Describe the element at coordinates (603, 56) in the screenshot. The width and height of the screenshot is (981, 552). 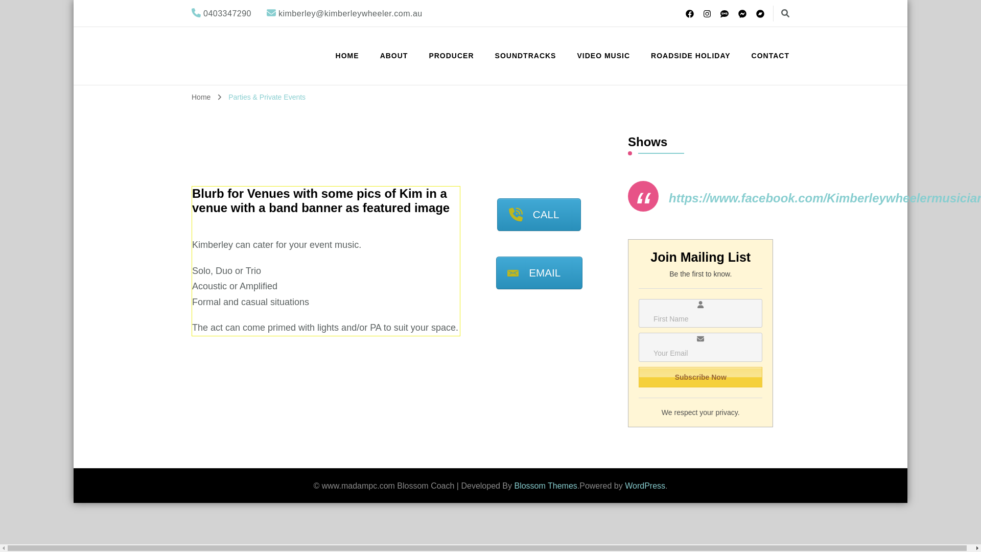
I see `VIDEO MUSIC` at that location.